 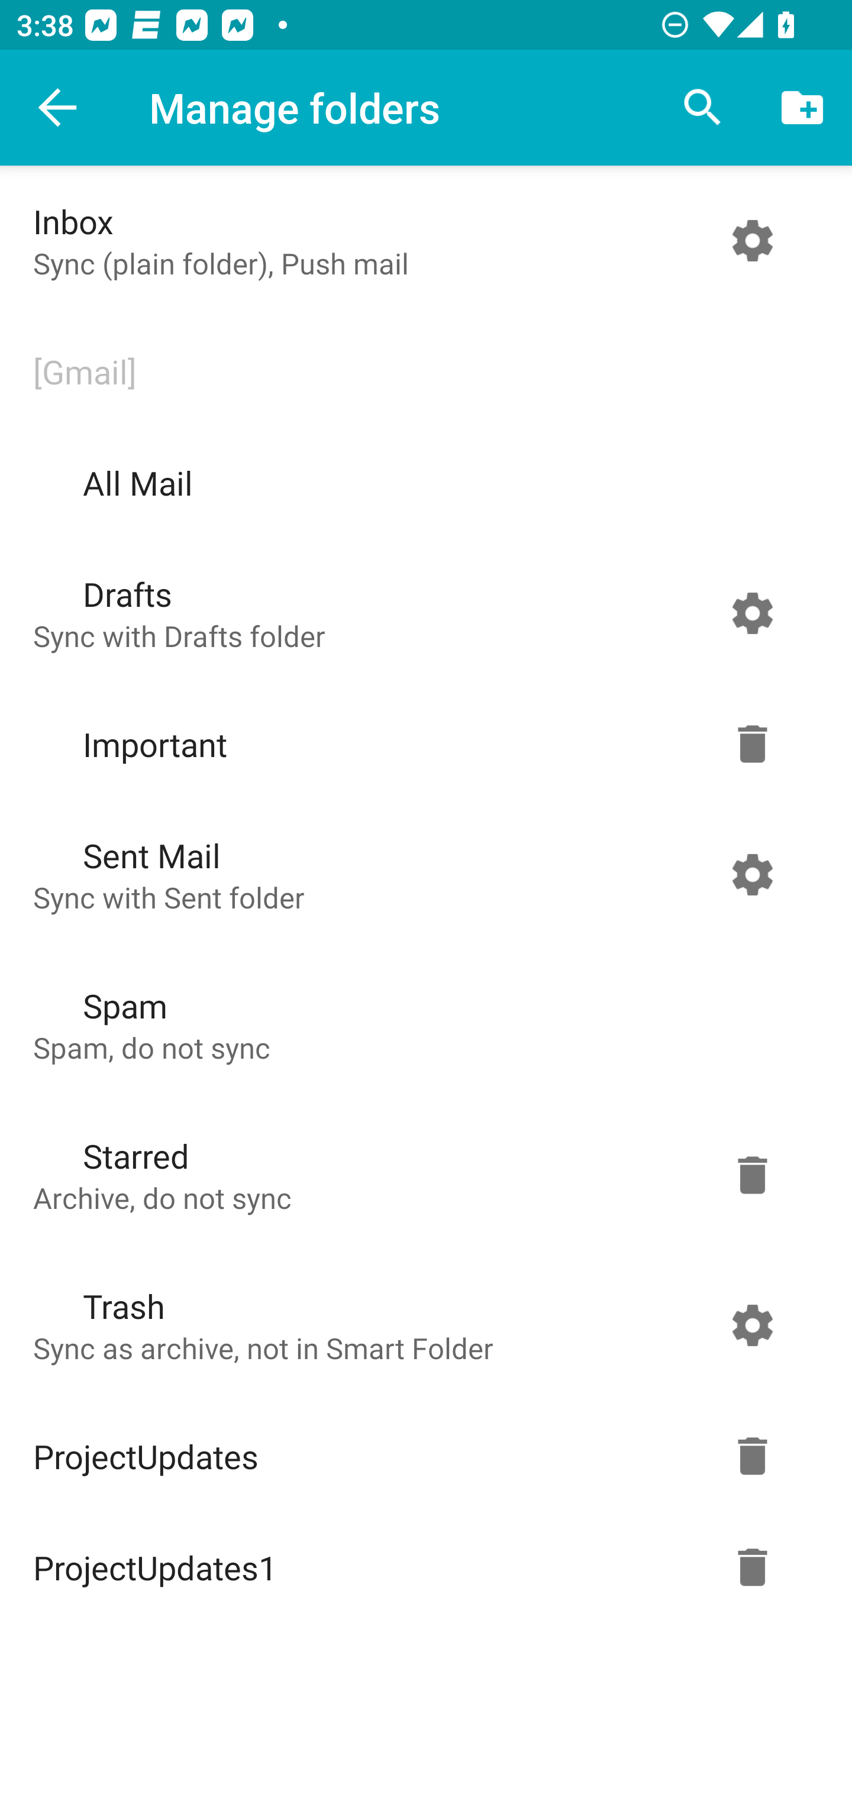 I want to click on Starred Archive, do not sync Folder settings, so click(x=421, y=1175).